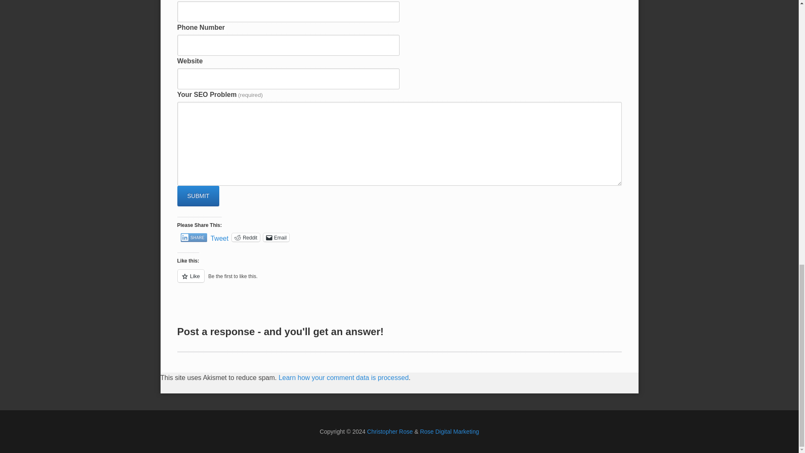 The image size is (805, 453). I want to click on Reddit, so click(246, 237).